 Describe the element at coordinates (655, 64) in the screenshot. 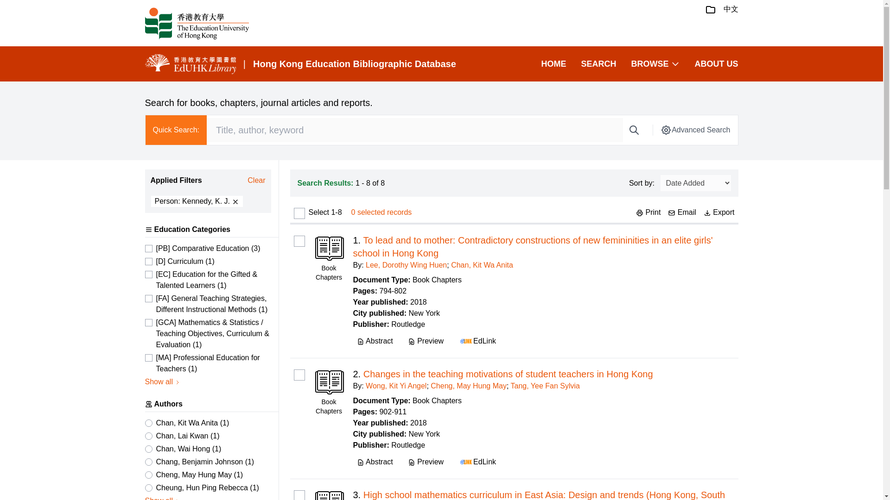

I see `BROWSE` at that location.